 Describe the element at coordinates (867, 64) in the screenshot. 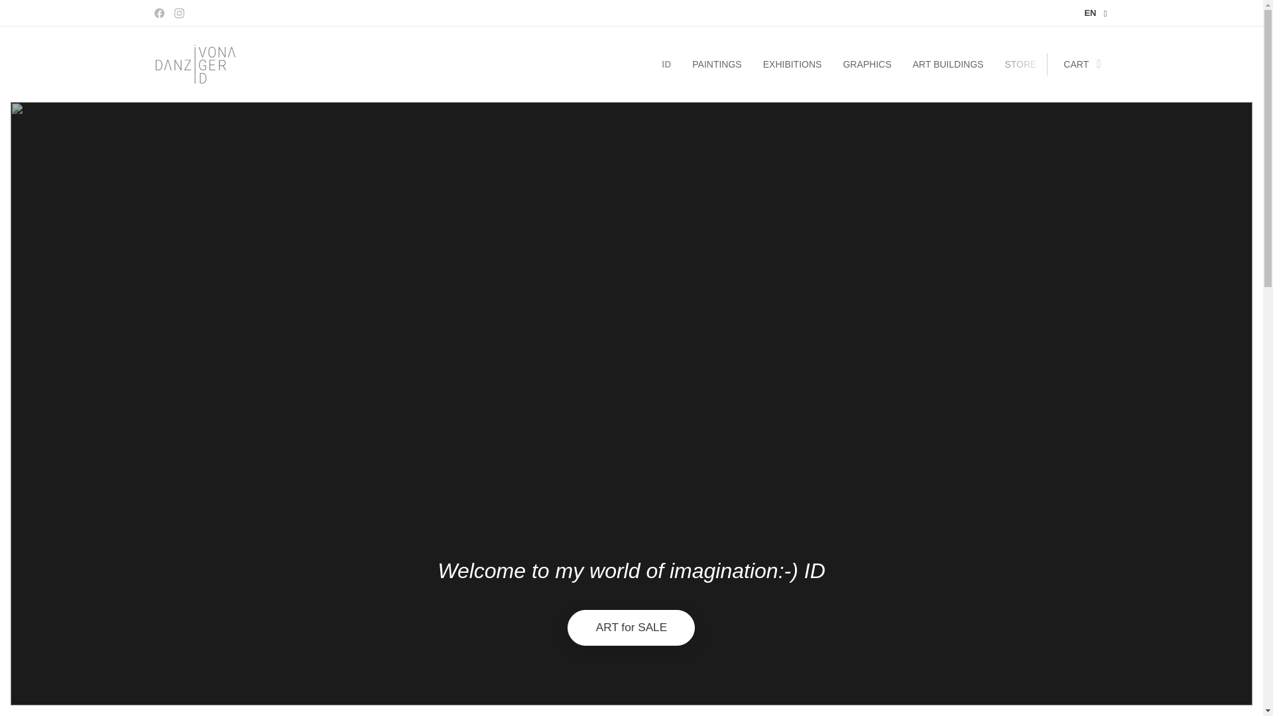

I see `GRAPHICS` at that location.